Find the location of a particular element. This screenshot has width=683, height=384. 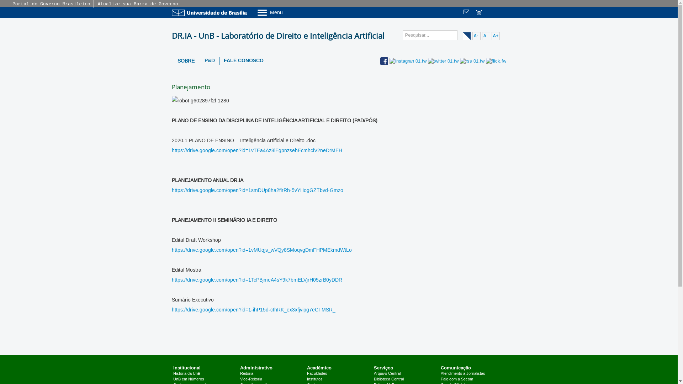

Institutos is located at coordinates (315, 379).